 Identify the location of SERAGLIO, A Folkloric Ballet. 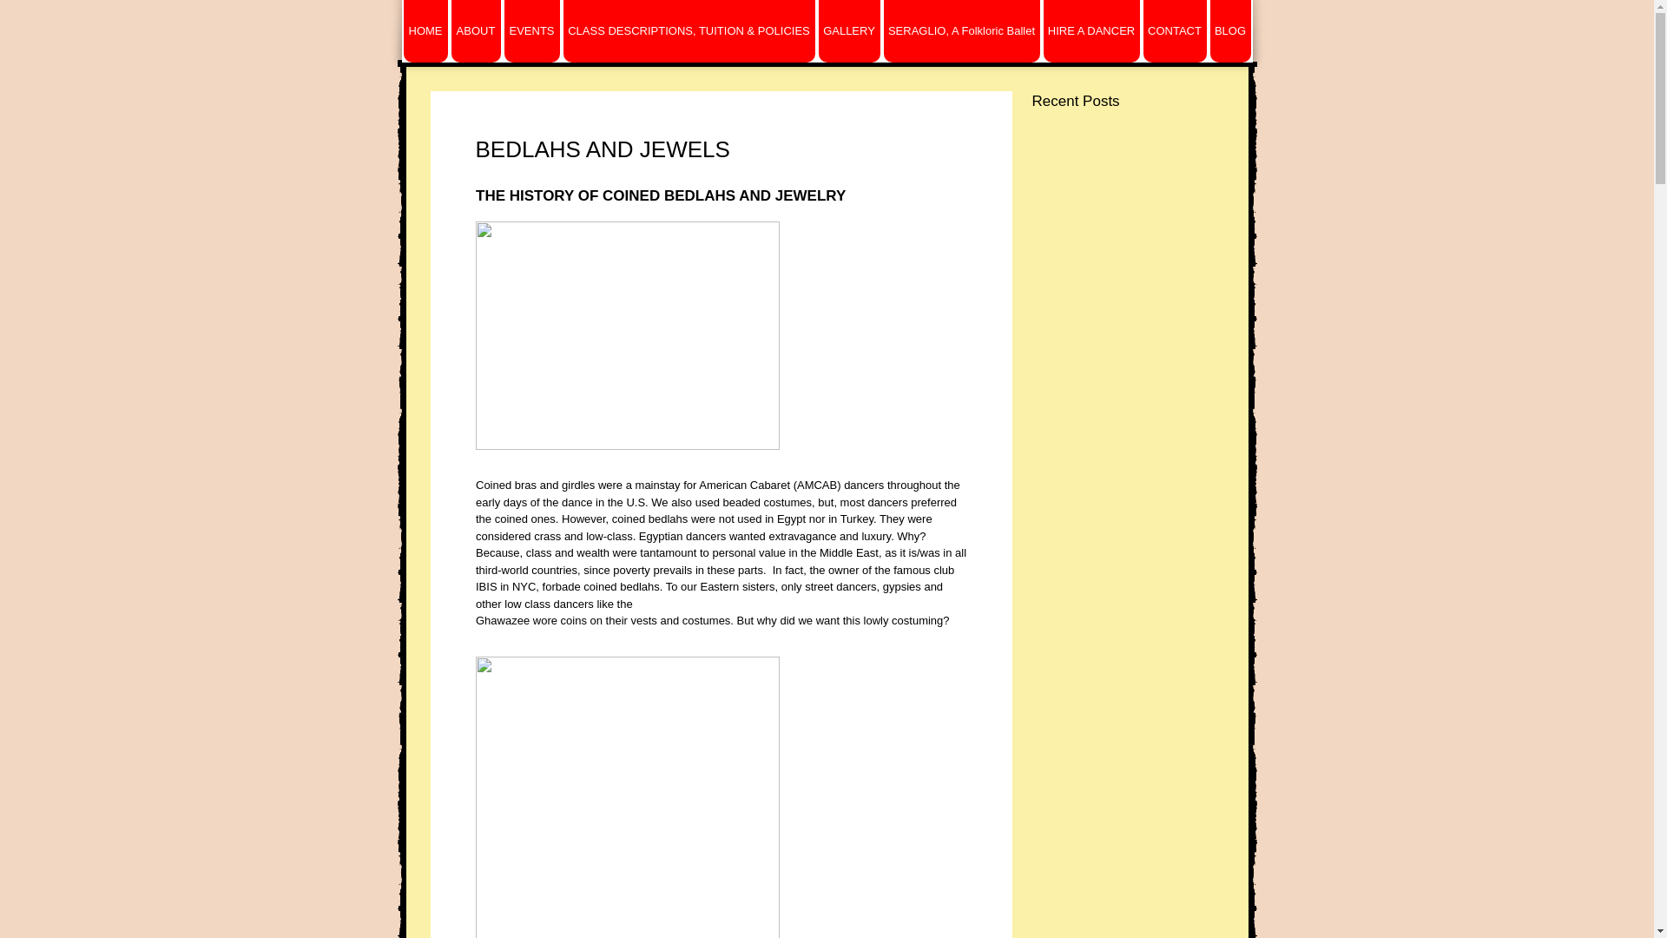
(962, 31).